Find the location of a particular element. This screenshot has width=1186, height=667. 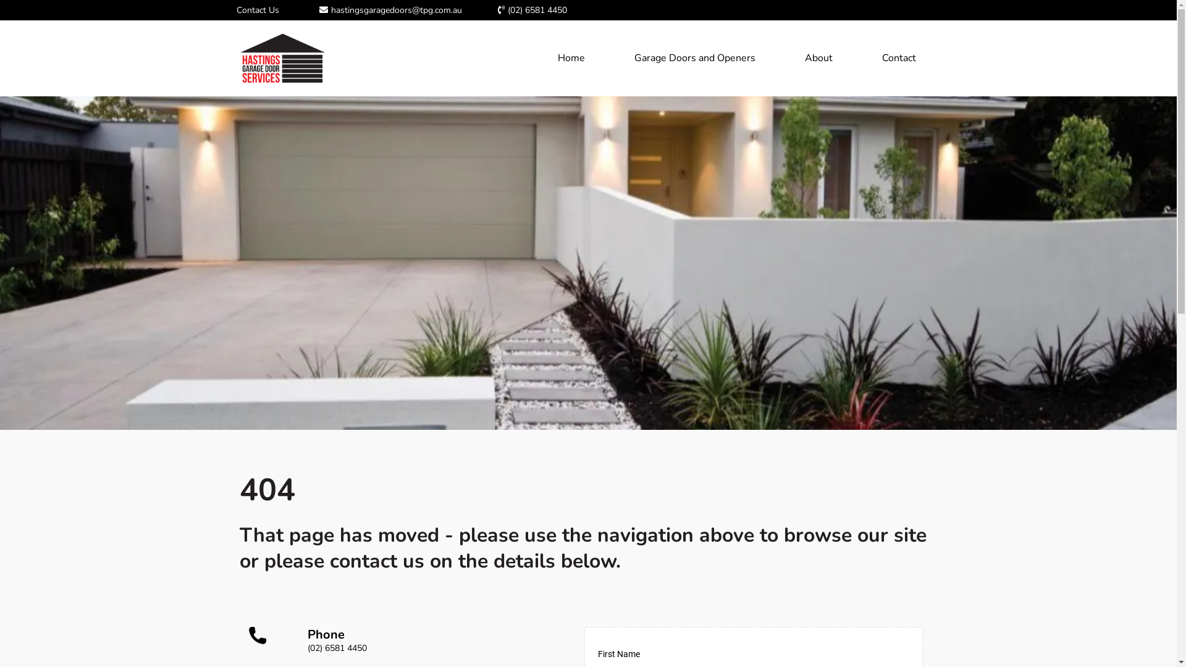

hastingsgaragedoors@tpg.com.au is located at coordinates (397, 10).